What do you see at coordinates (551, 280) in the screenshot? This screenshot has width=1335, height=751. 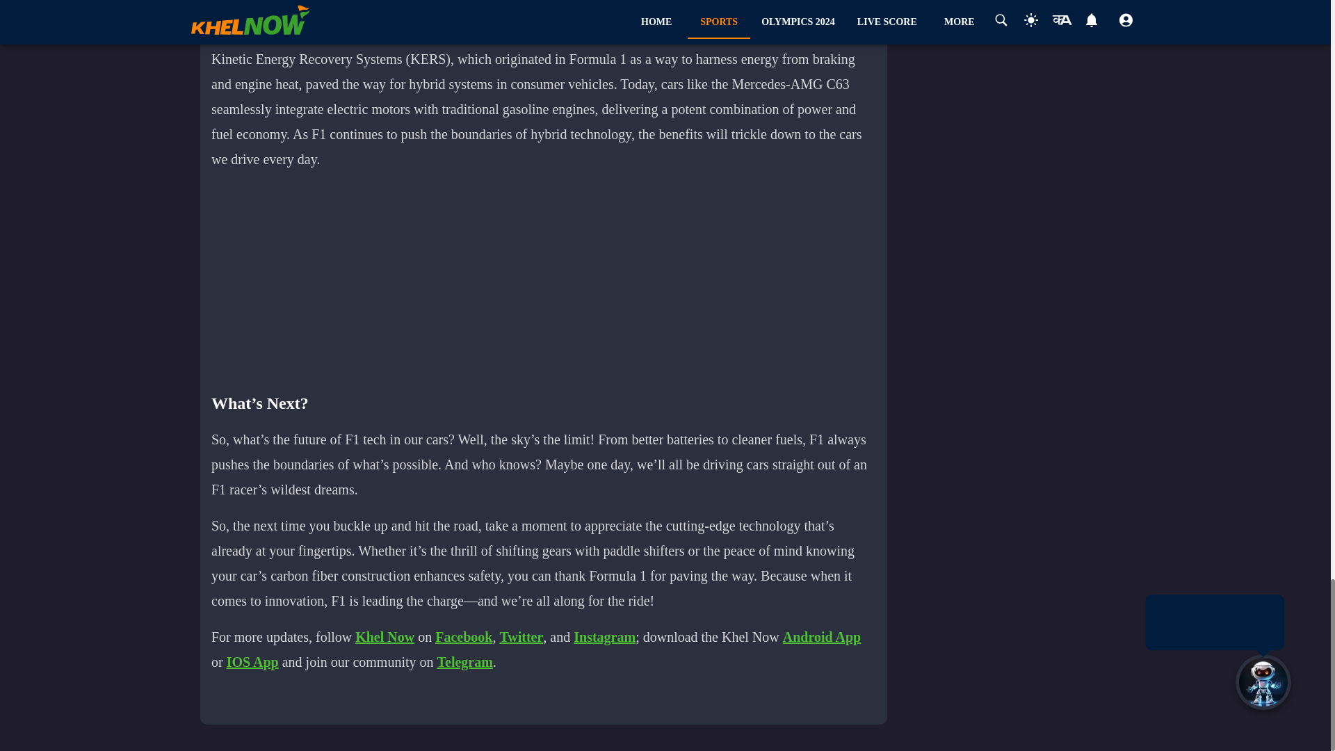 I see `myFrame` at bounding box center [551, 280].